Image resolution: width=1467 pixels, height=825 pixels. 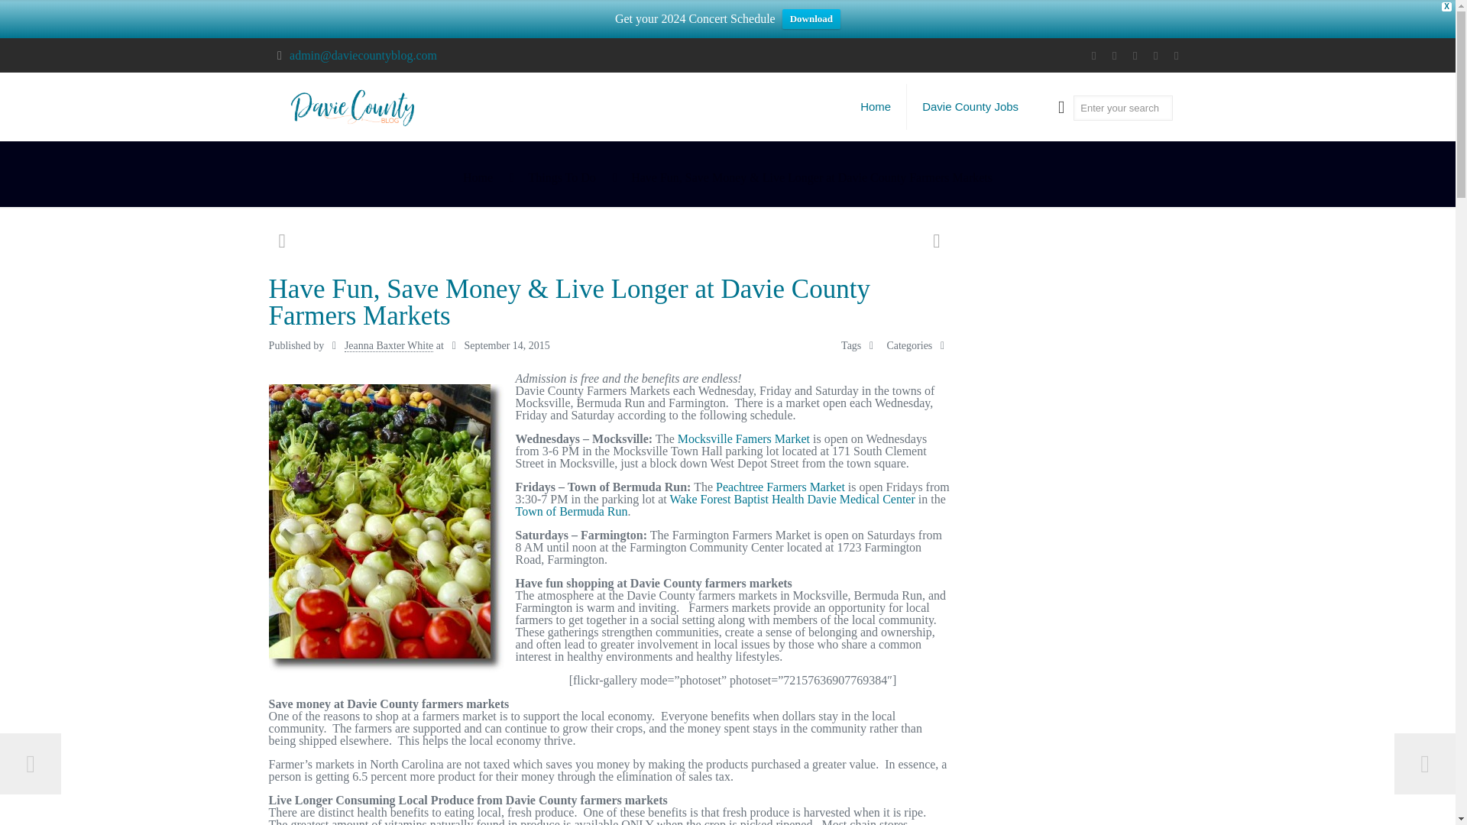 I want to click on Wake Forest Baptist Health Davie Medical Center, so click(x=793, y=499).